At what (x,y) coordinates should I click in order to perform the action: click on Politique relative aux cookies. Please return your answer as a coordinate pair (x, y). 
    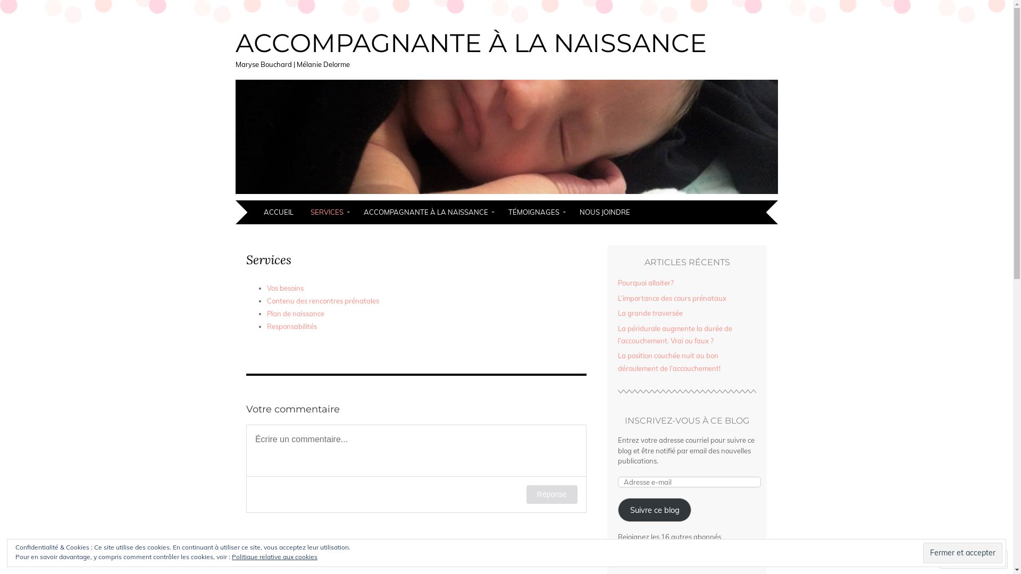
    Looking at the image, I should click on (274, 557).